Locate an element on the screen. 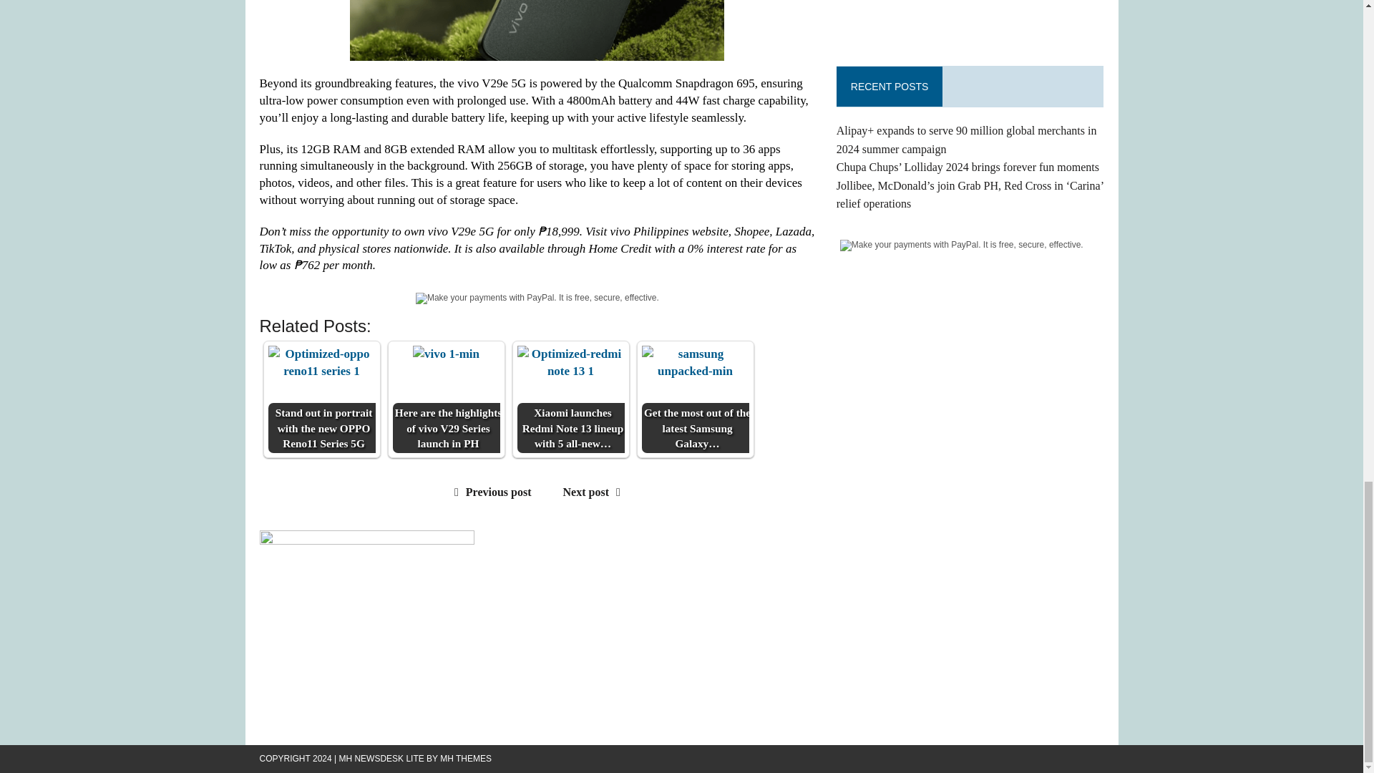  MH THEMES is located at coordinates (465, 759).